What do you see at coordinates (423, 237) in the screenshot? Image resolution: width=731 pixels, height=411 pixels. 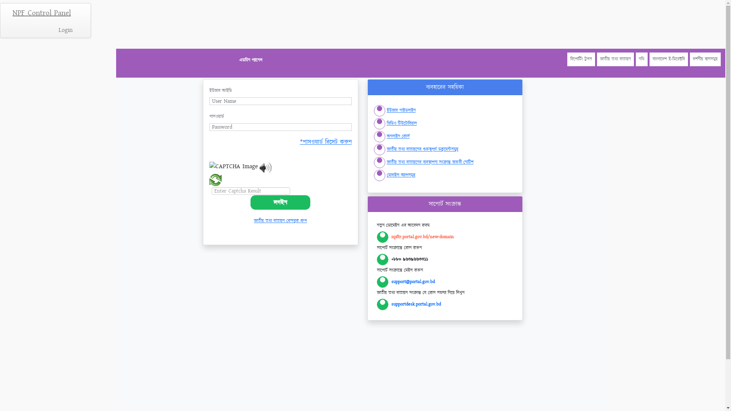 I see `npftr.portal.gov.bd/new-domain` at bounding box center [423, 237].